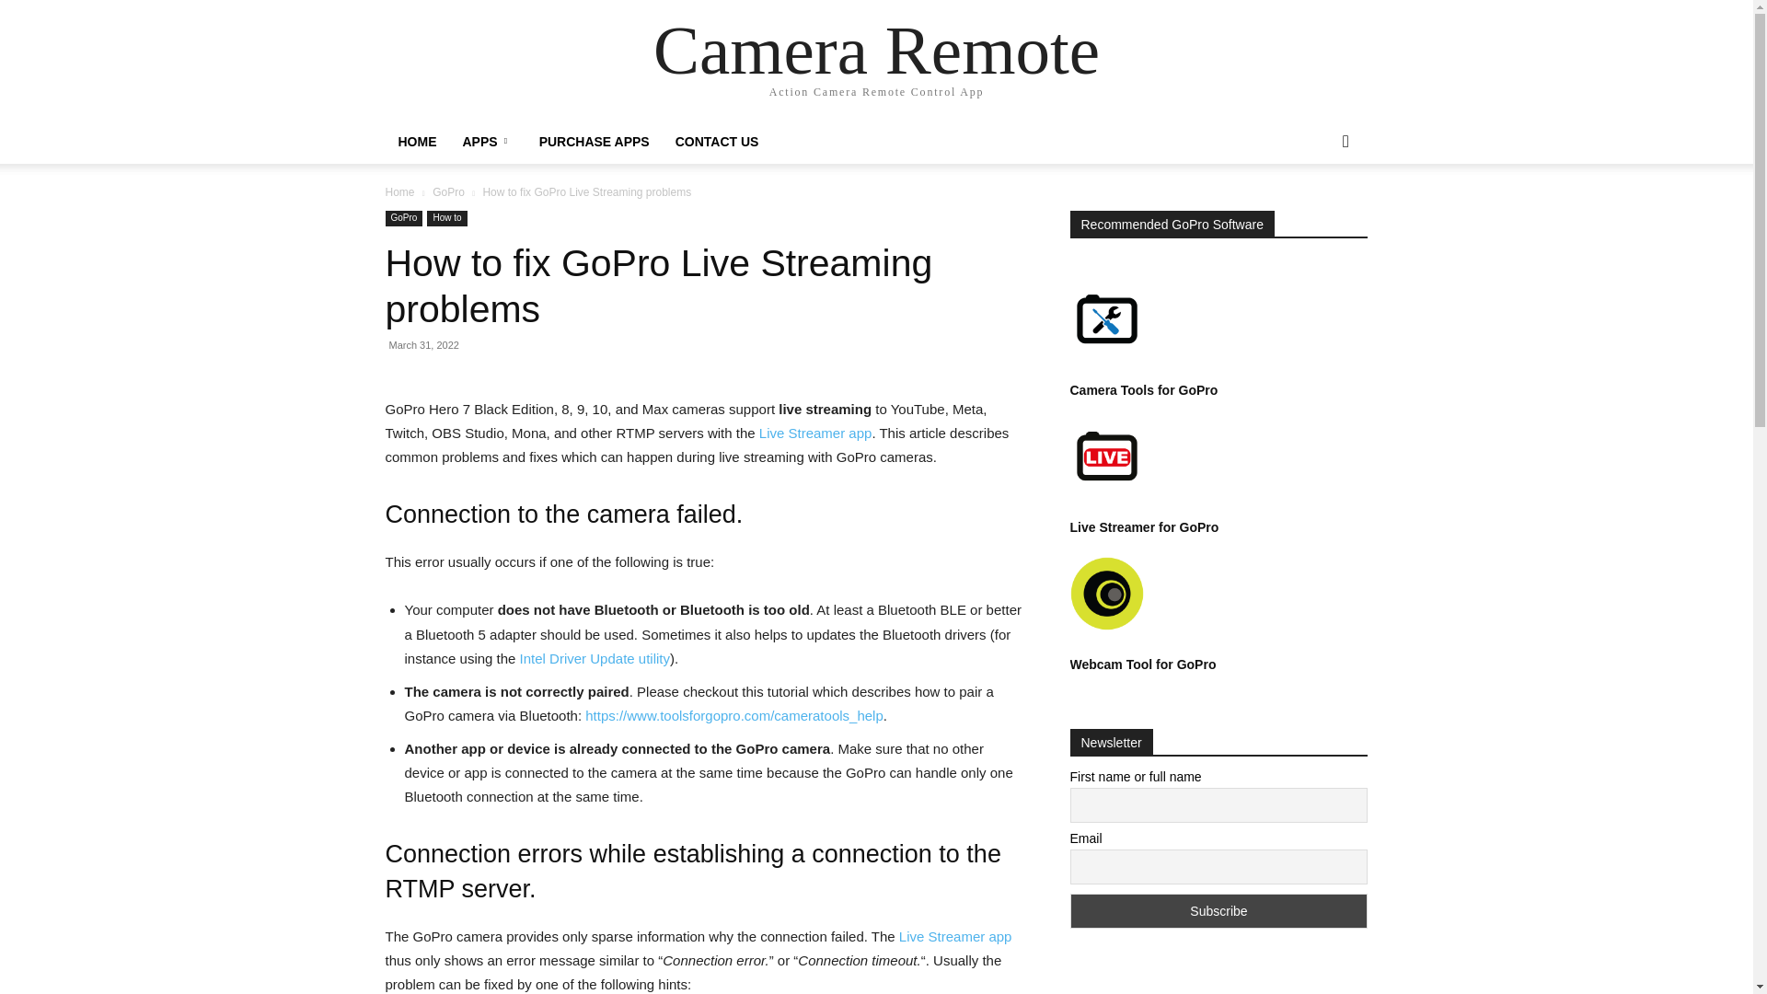 This screenshot has height=994, width=1767. What do you see at coordinates (955, 936) in the screenshot?
I see `Live Streamer app` at bounding box center [955, 936].